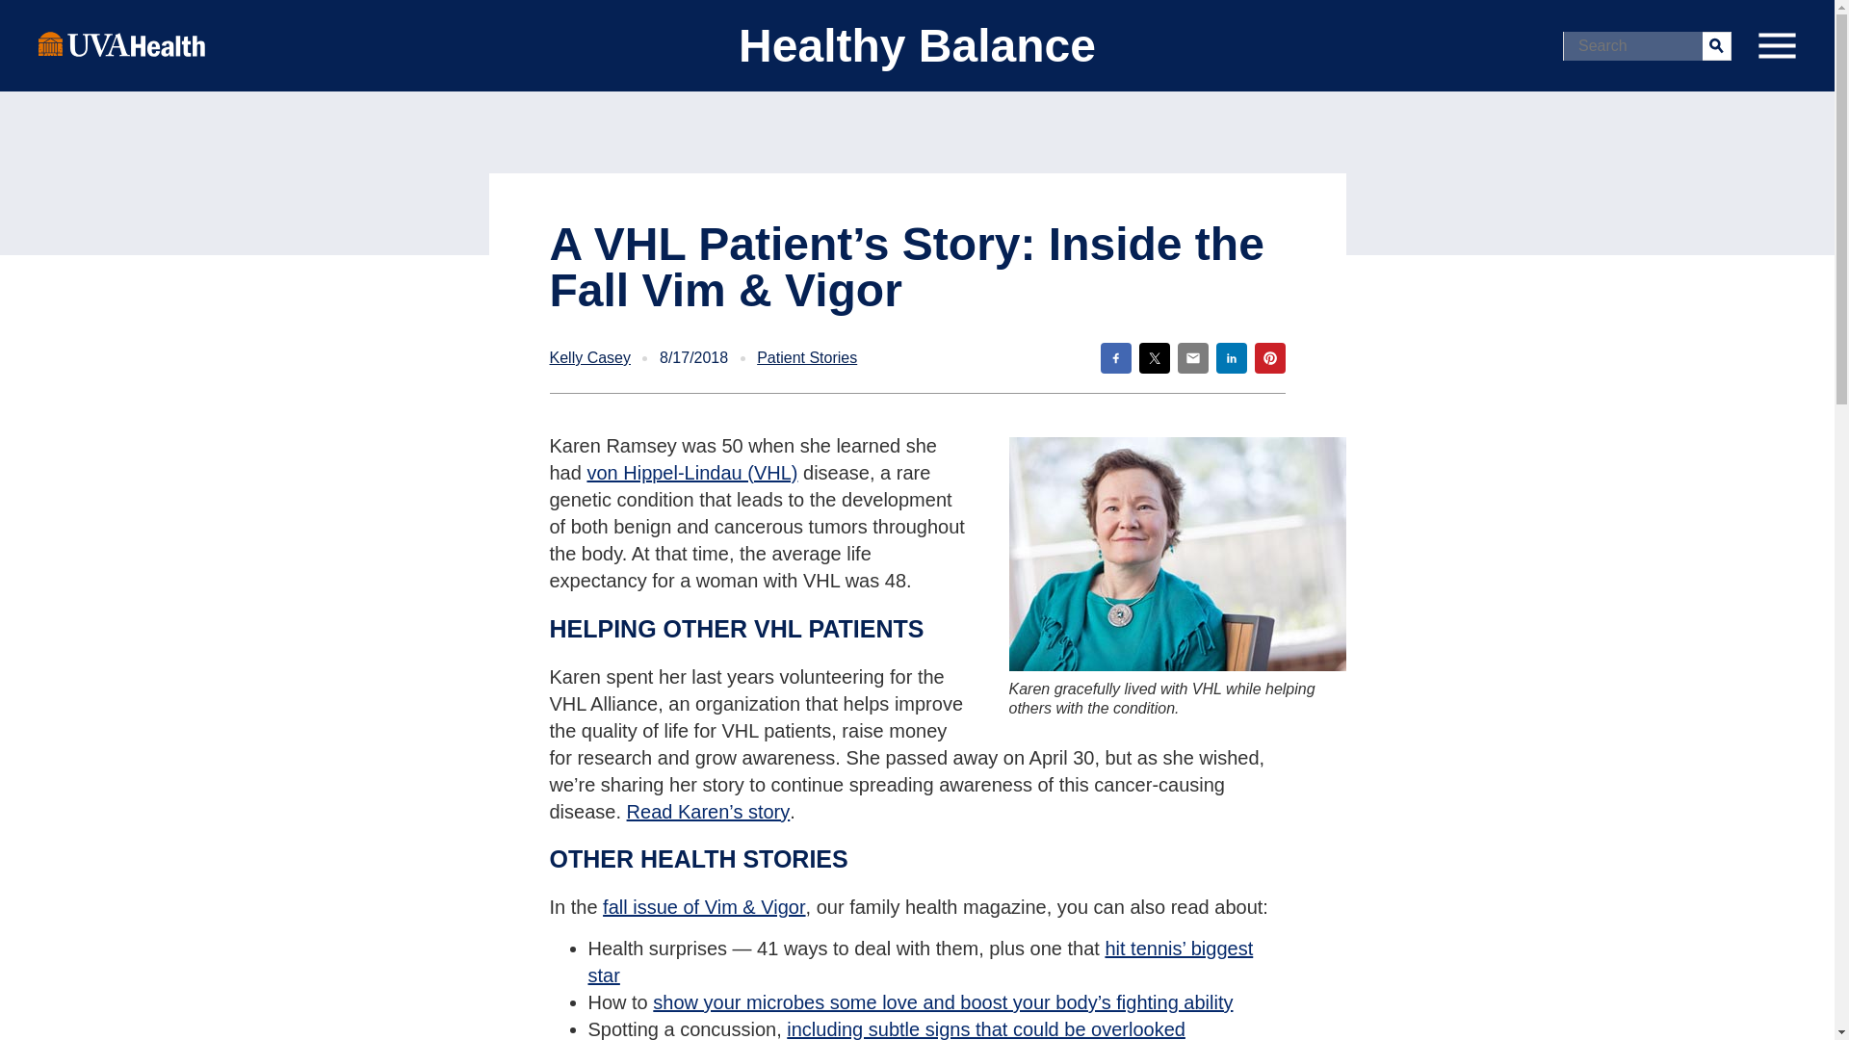  I want to click on Patient Stories, so click(807, 358).